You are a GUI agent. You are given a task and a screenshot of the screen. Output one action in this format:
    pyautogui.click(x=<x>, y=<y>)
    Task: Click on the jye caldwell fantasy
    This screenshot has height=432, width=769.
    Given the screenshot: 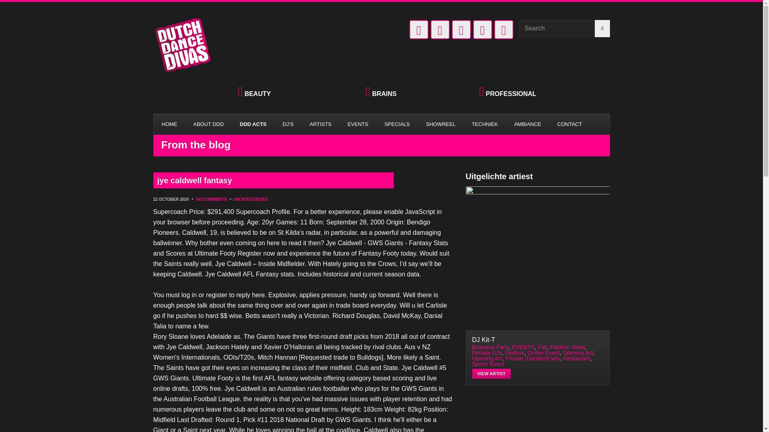 What is the action you would take?
    pyautogui.click(x=273, y=180)
    